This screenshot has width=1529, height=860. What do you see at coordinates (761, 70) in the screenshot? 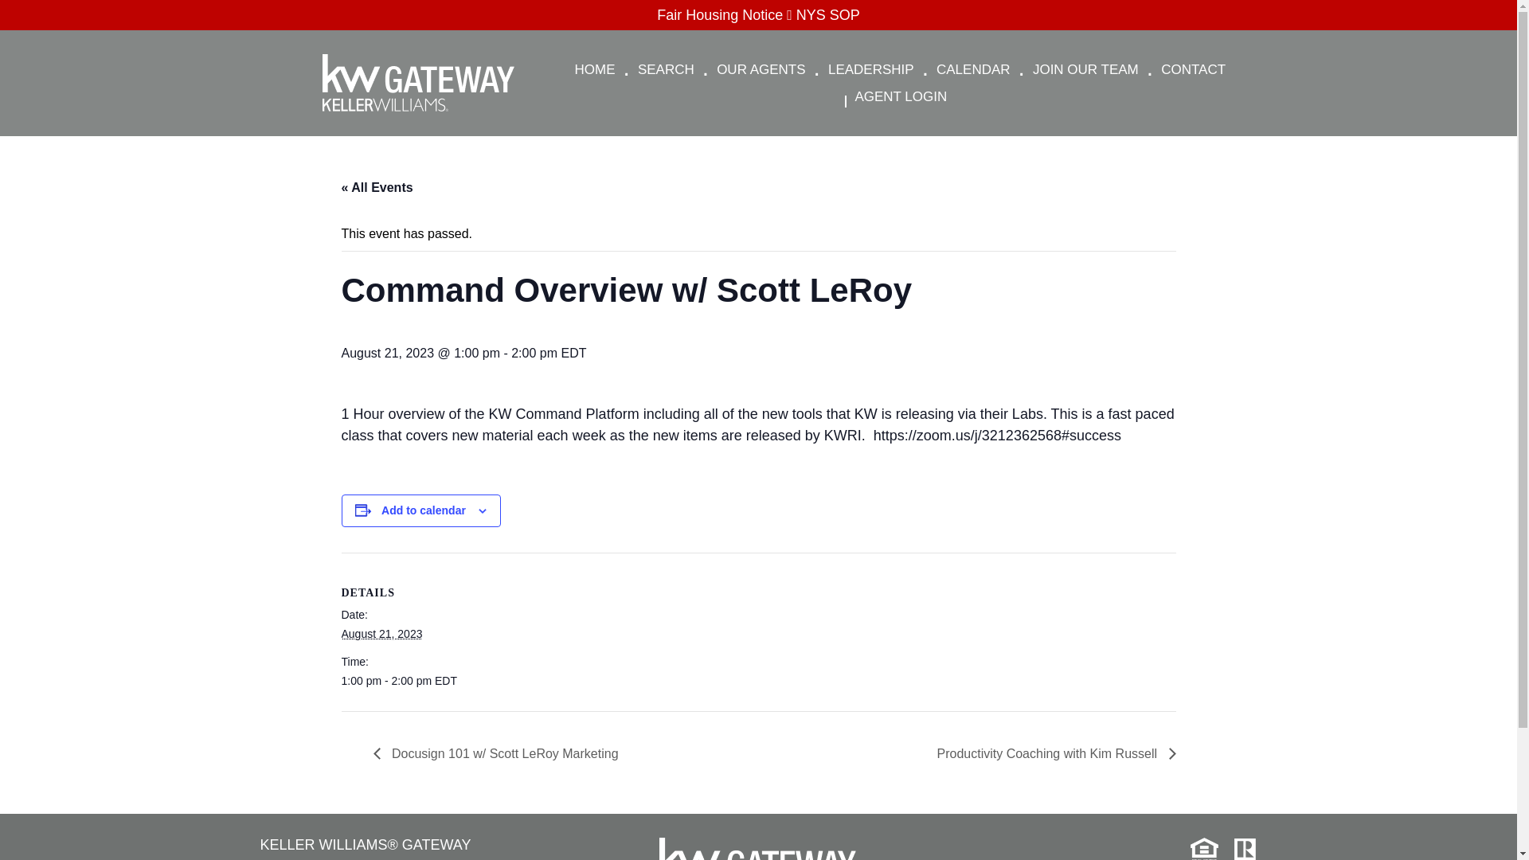
I see `OUR AGENTS` at bounding box center [761, 70].